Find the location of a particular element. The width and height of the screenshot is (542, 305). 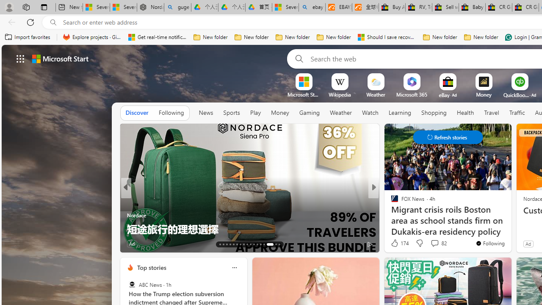

Sports is located at coordinates (231, 113).